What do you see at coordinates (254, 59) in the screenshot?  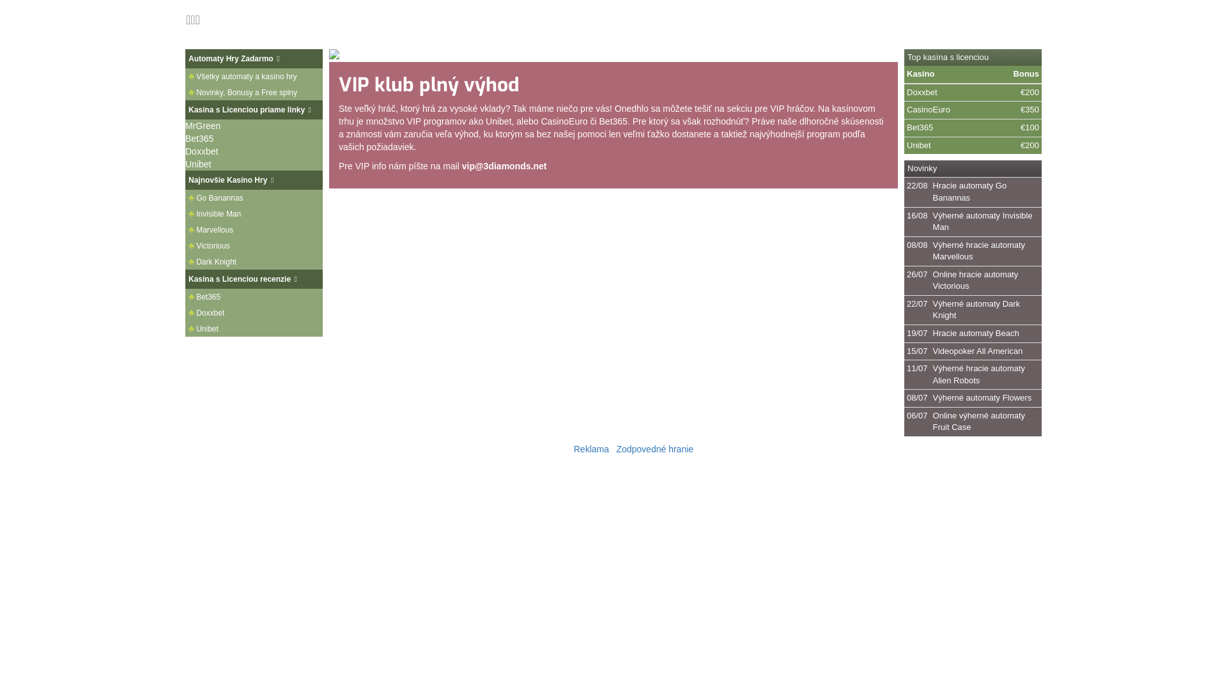 I see `Automaty Hry Zadarmo` at bounding box center [254, 59].